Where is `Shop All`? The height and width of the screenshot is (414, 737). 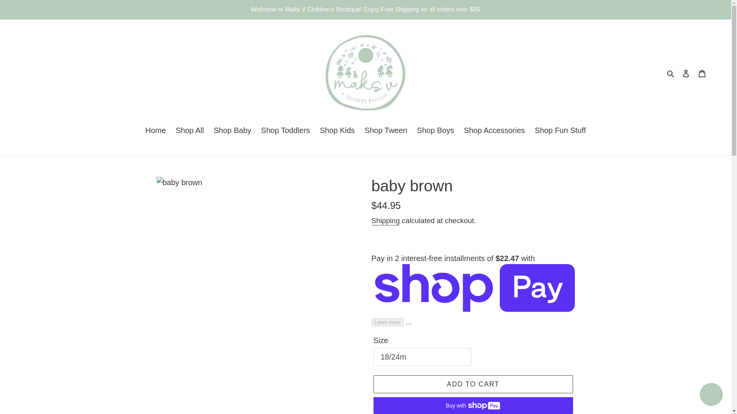
Shop All is located at coordinates (190, 131).